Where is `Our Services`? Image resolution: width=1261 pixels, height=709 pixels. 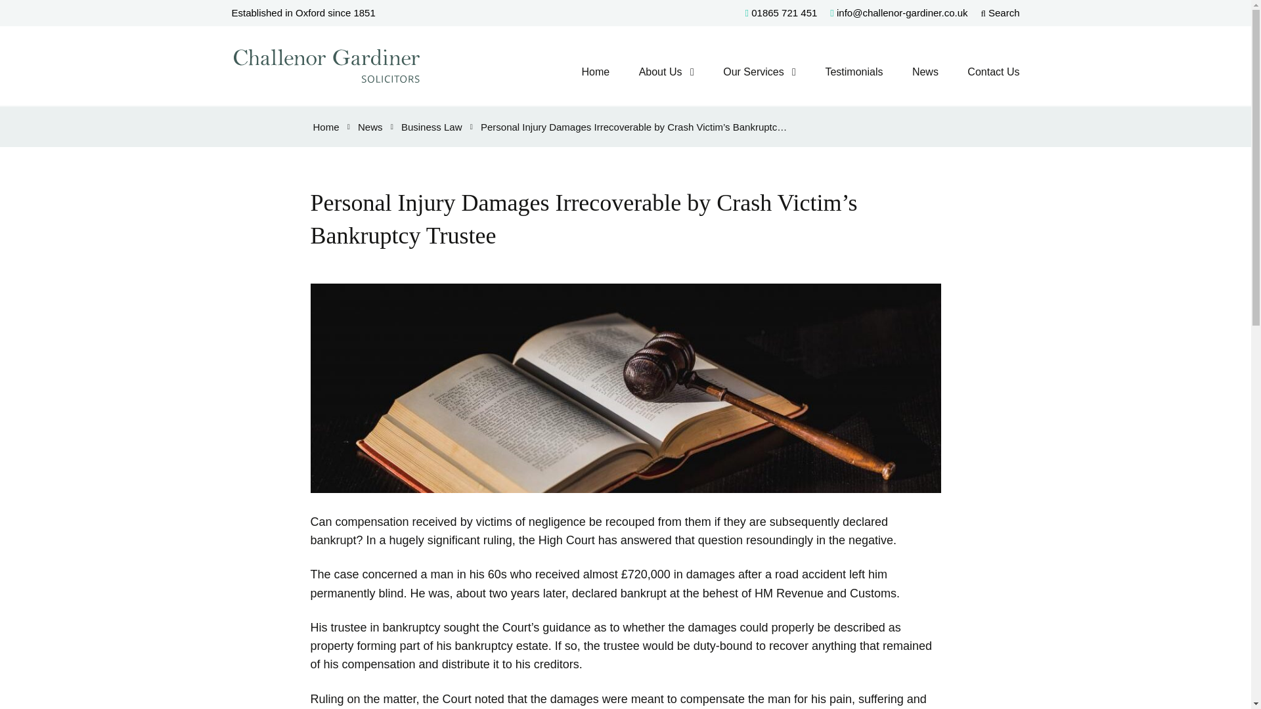 Our Services is located at coordinates (753, 72).